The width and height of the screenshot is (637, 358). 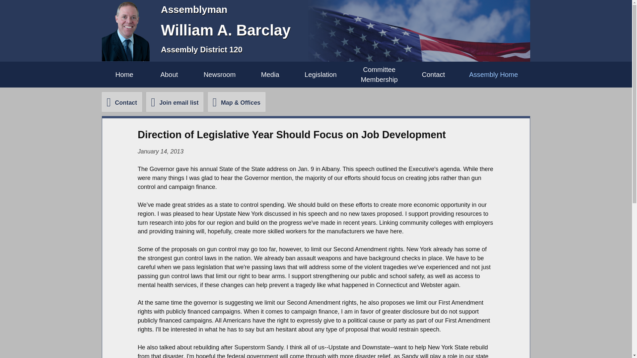 I want to click on Home, so click(x=124, y=74).